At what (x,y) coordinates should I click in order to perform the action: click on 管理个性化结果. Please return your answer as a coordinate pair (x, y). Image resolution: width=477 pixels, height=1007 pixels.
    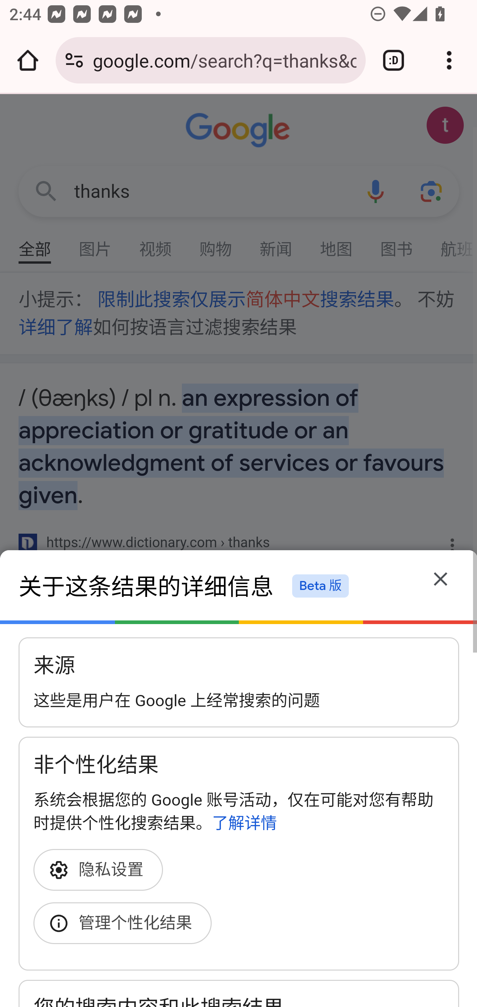
    Looking at the image, I should click on (127, 923).